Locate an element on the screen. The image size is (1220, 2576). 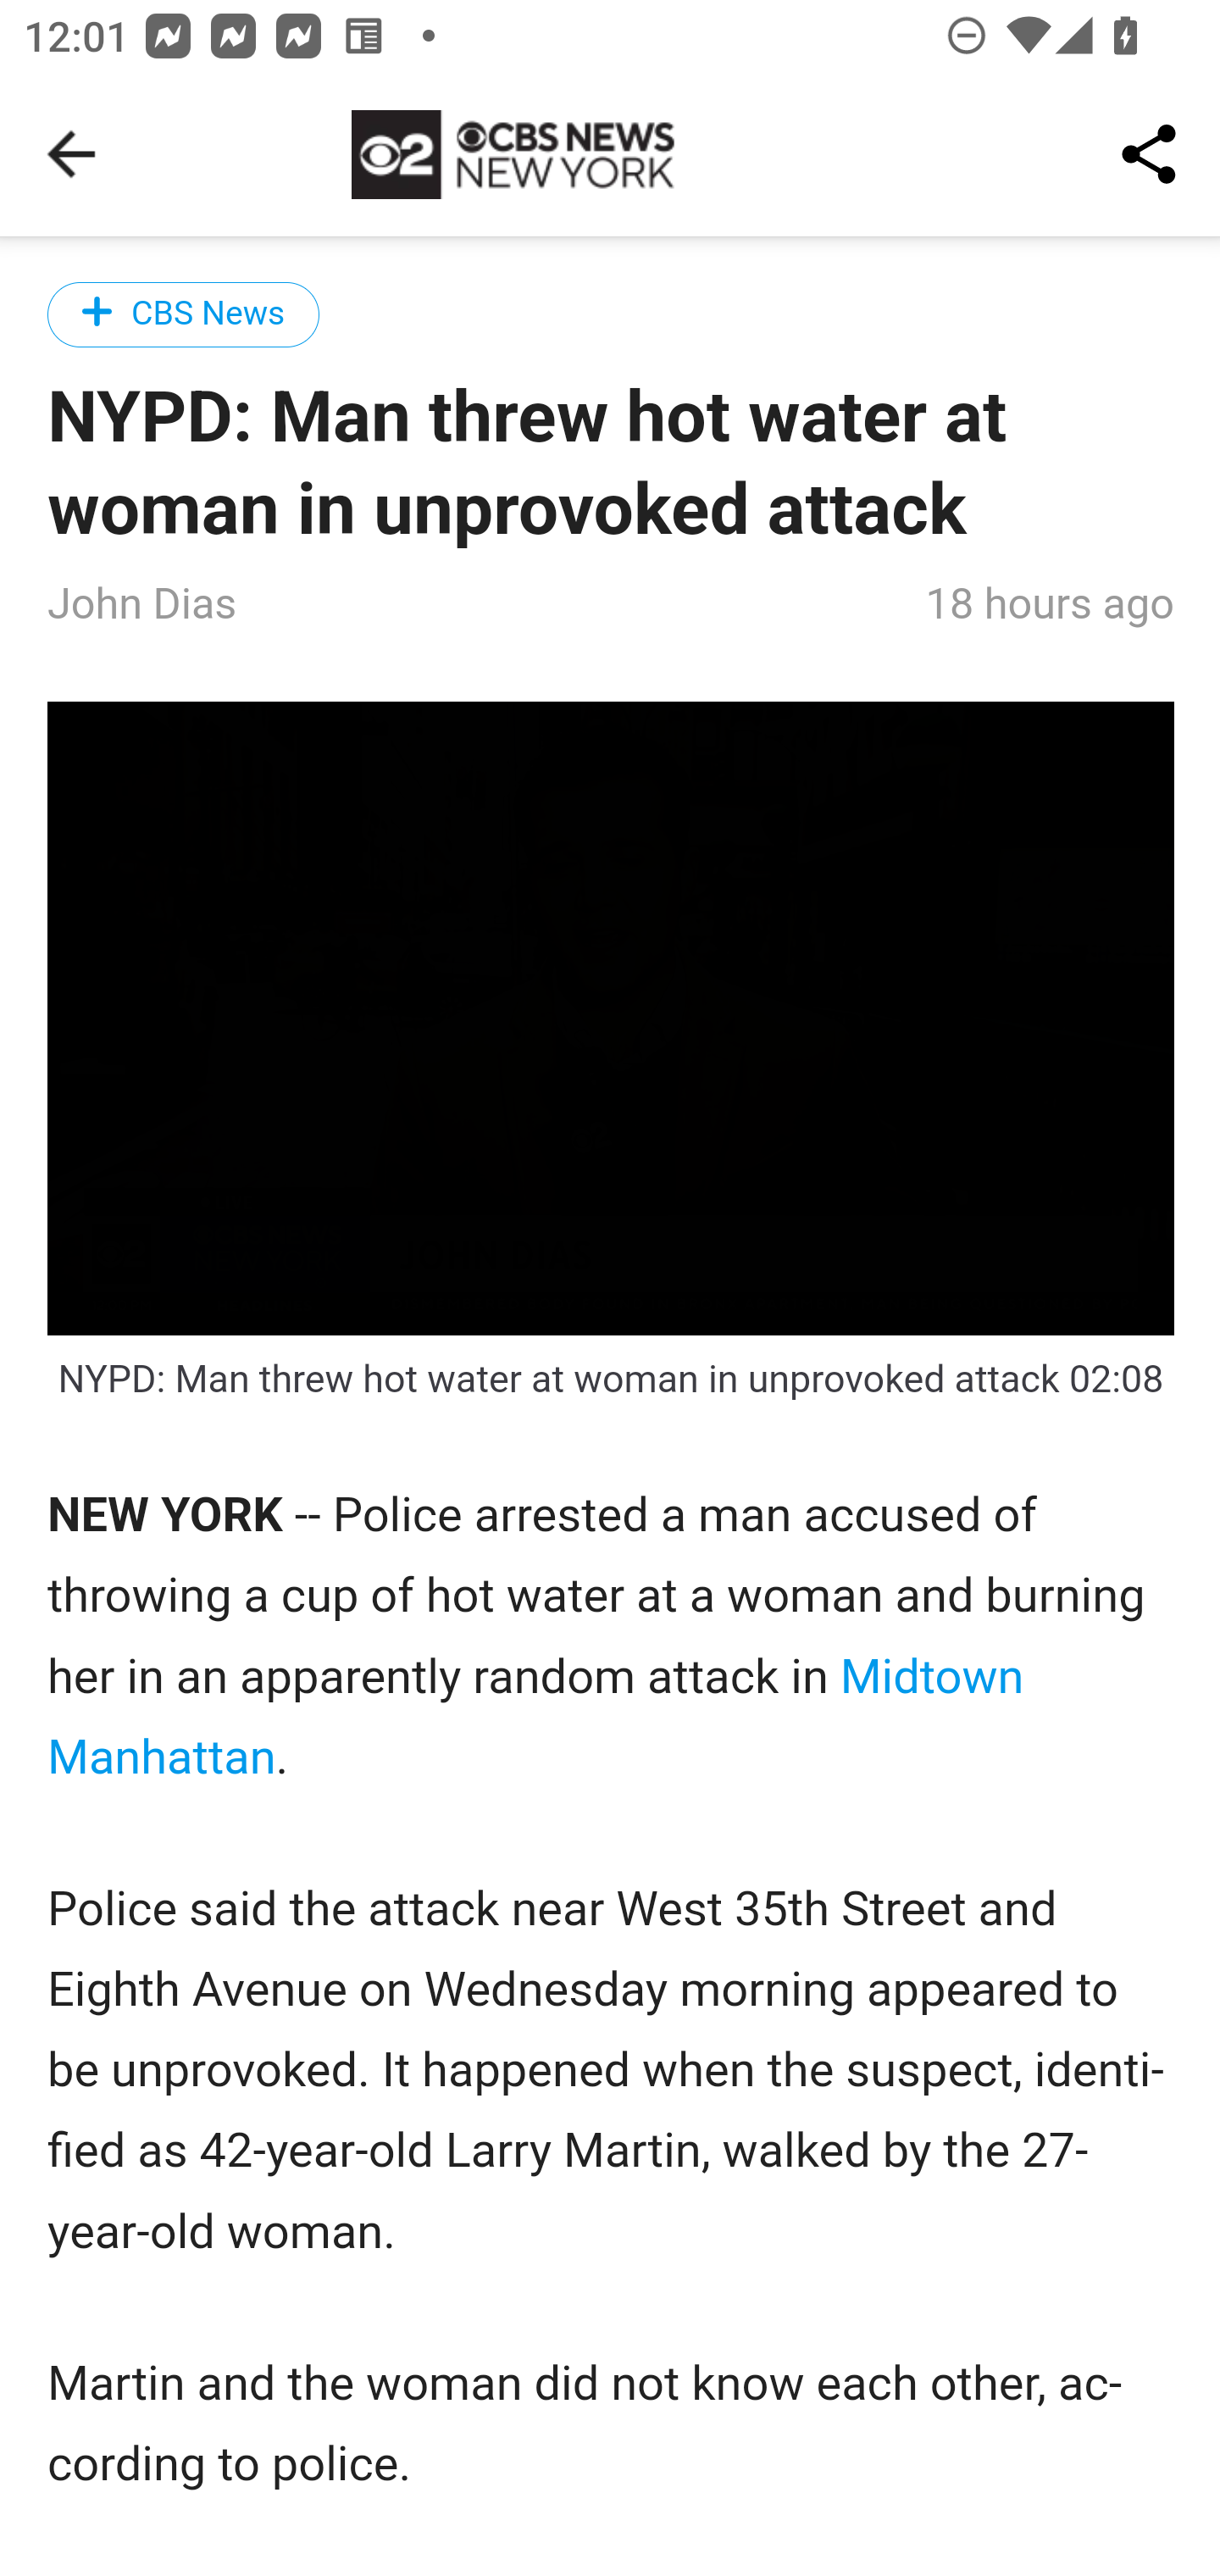
Midtown Manhattan is located at coordinates (537, 1718).